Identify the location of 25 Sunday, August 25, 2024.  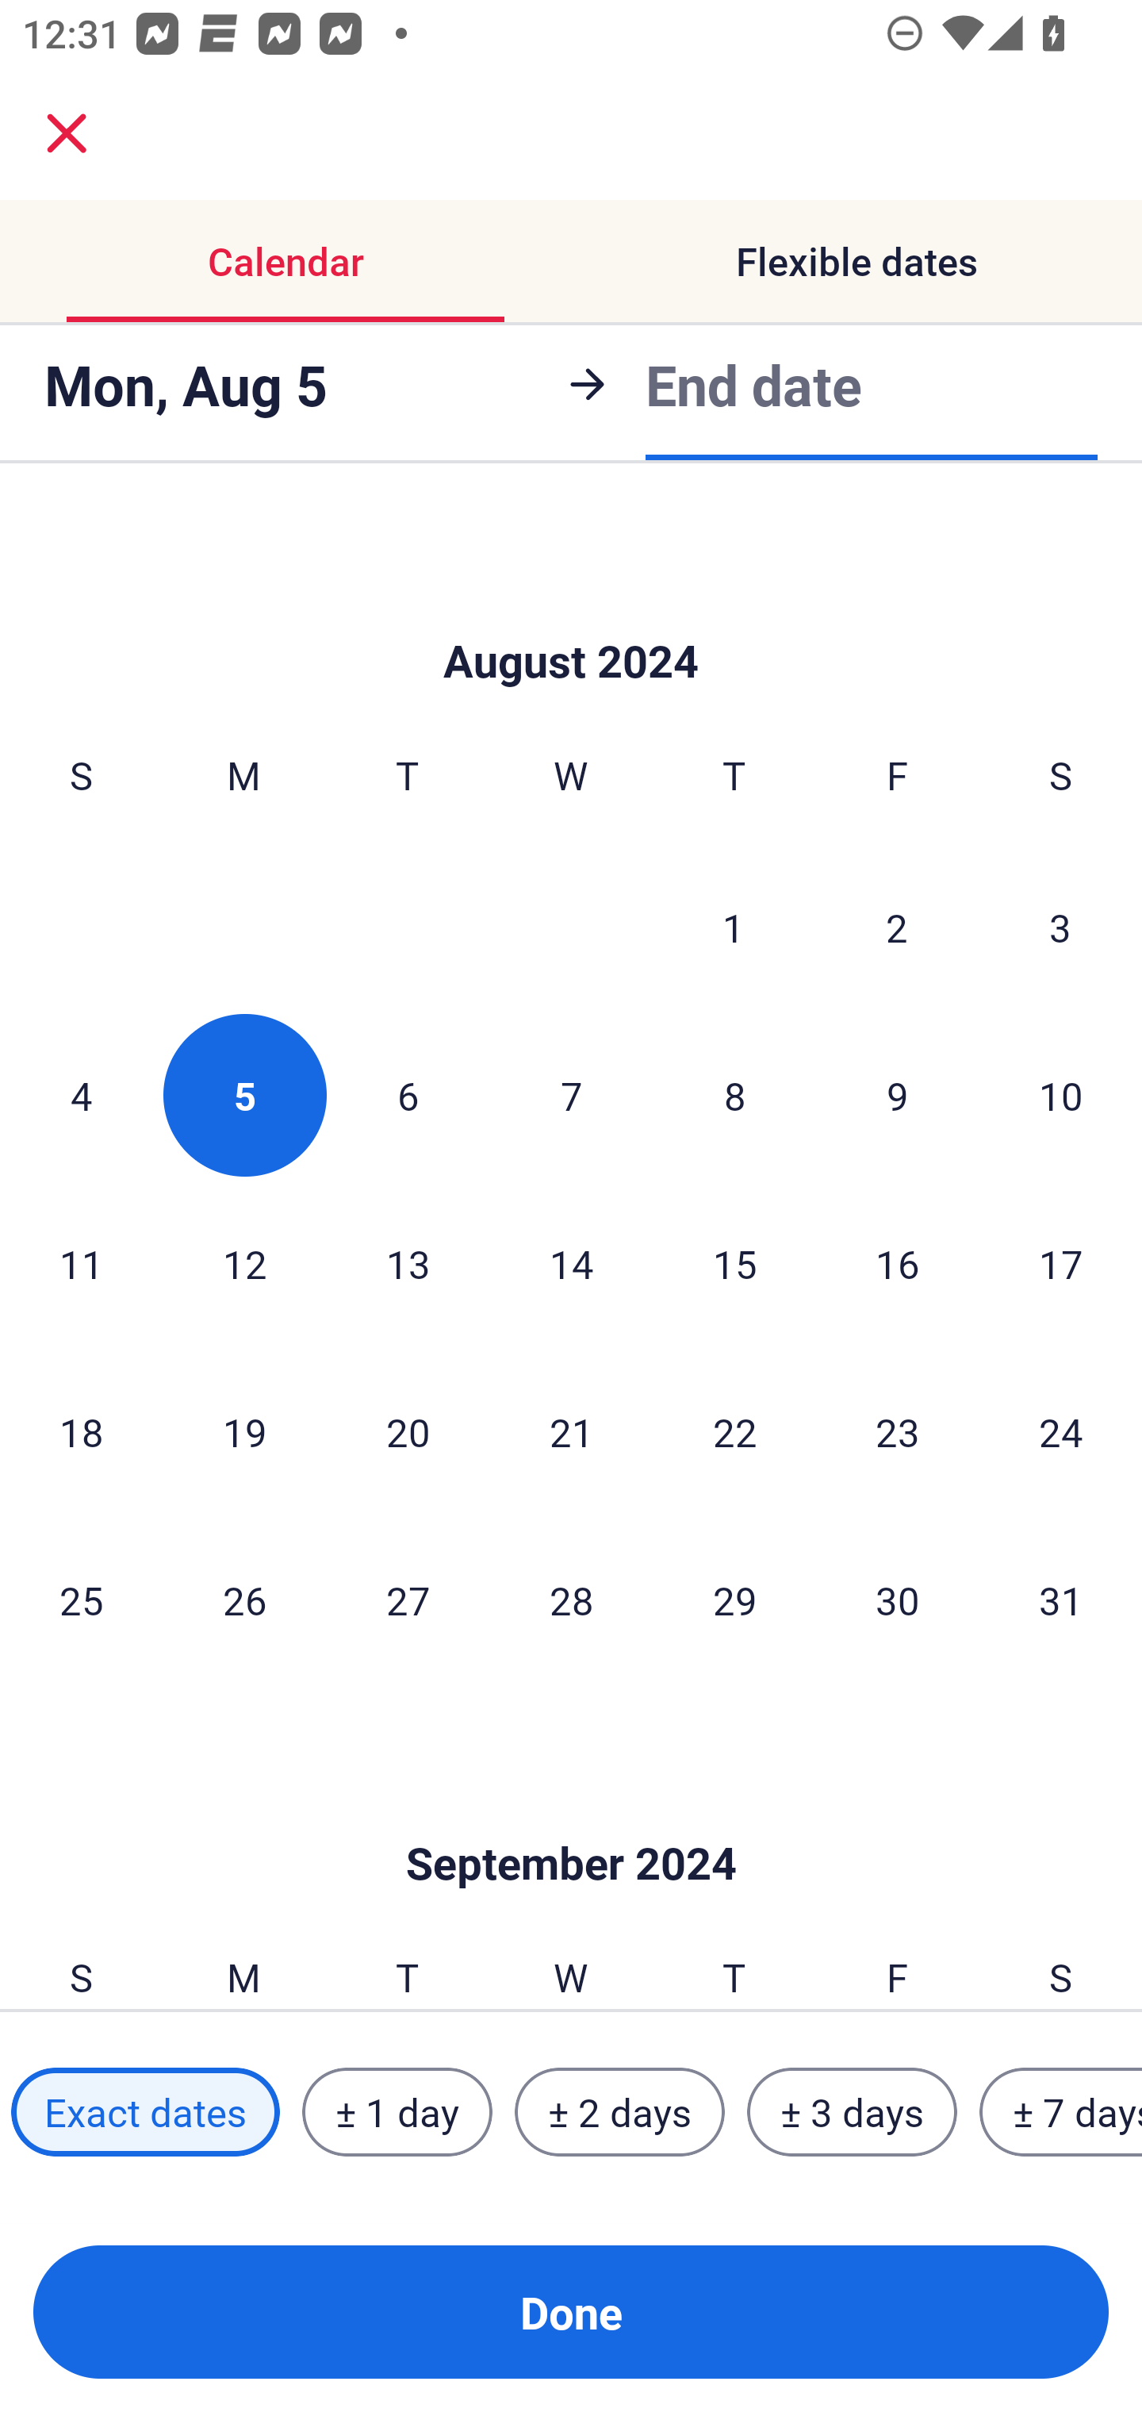
(81, 1600).